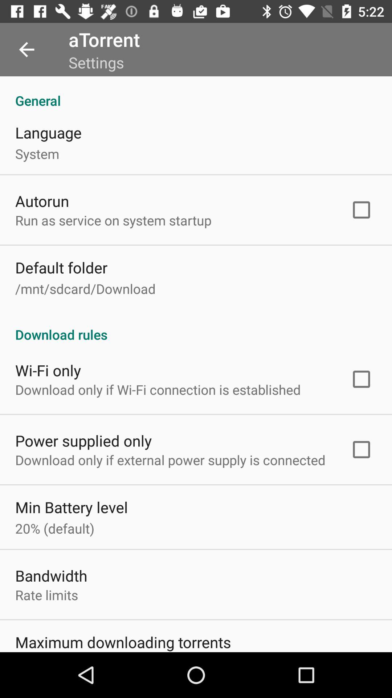 The width and height of the screenshot is (392, 698). Describe the element at coordinates (72, 507) in the screenshot. I see `turn off the icon above 20% (default) icon` at that location.